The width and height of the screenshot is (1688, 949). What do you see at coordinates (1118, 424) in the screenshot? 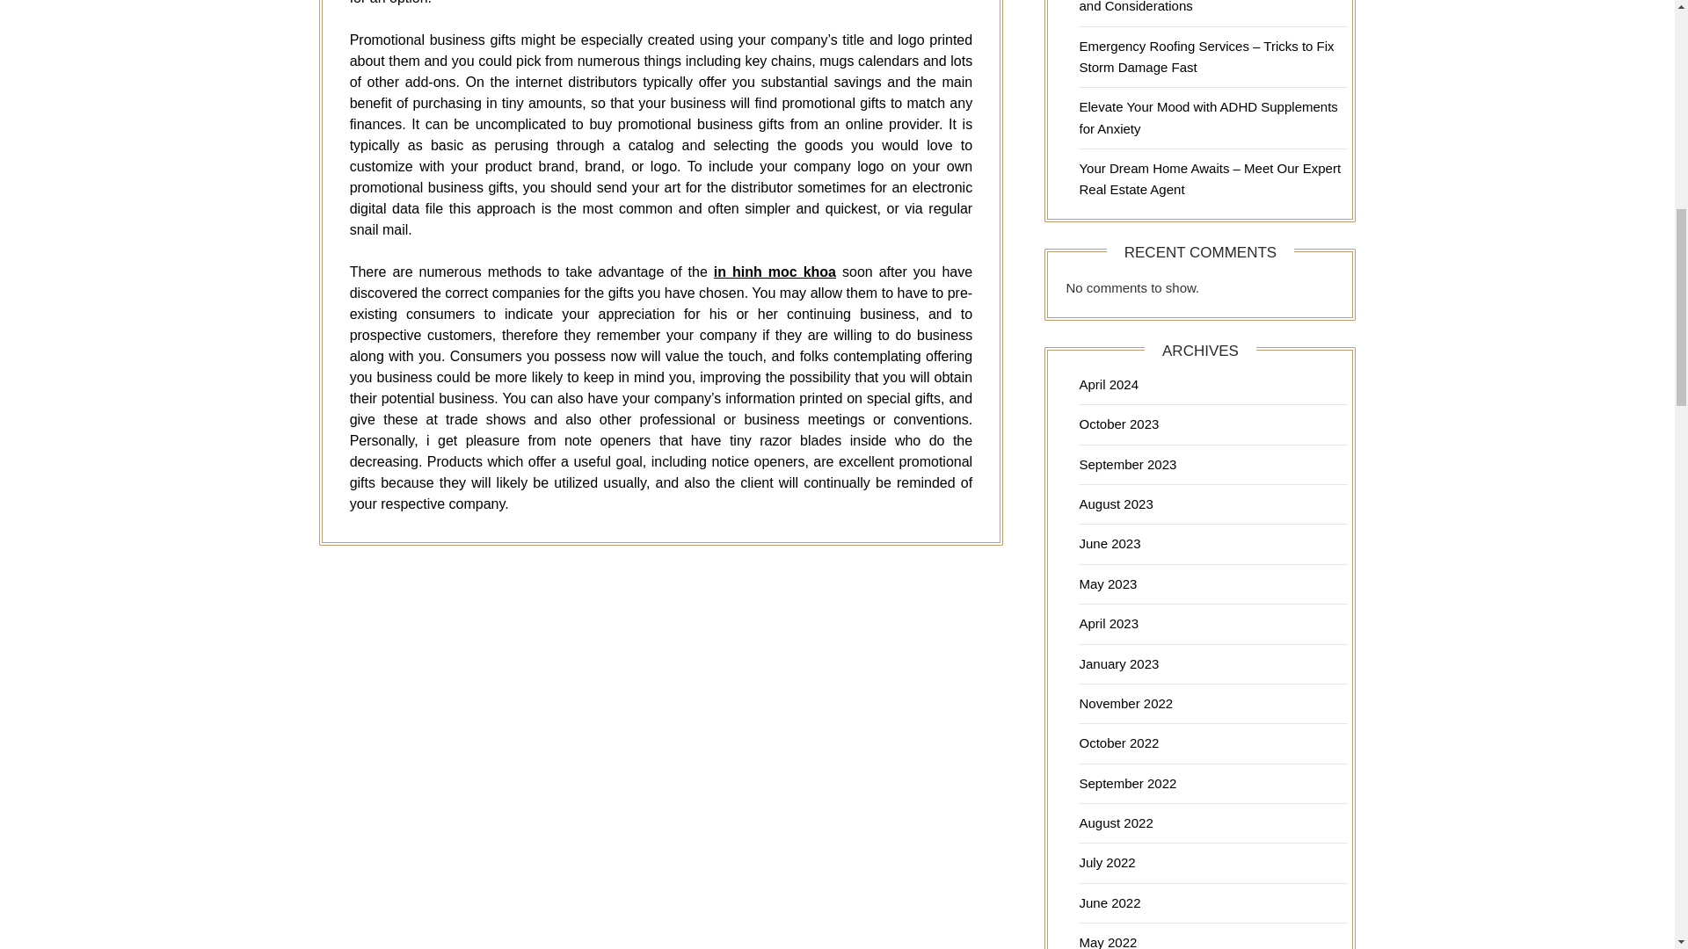
I see `October 2023` at bounding box center [1118, 424].